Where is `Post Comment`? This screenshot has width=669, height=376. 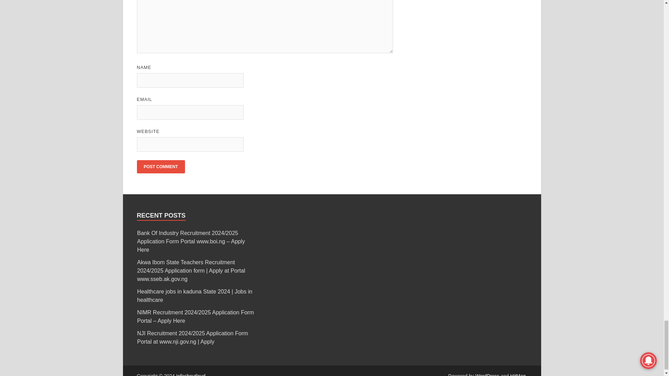 Post Comment is located at coordinates (160, 166).